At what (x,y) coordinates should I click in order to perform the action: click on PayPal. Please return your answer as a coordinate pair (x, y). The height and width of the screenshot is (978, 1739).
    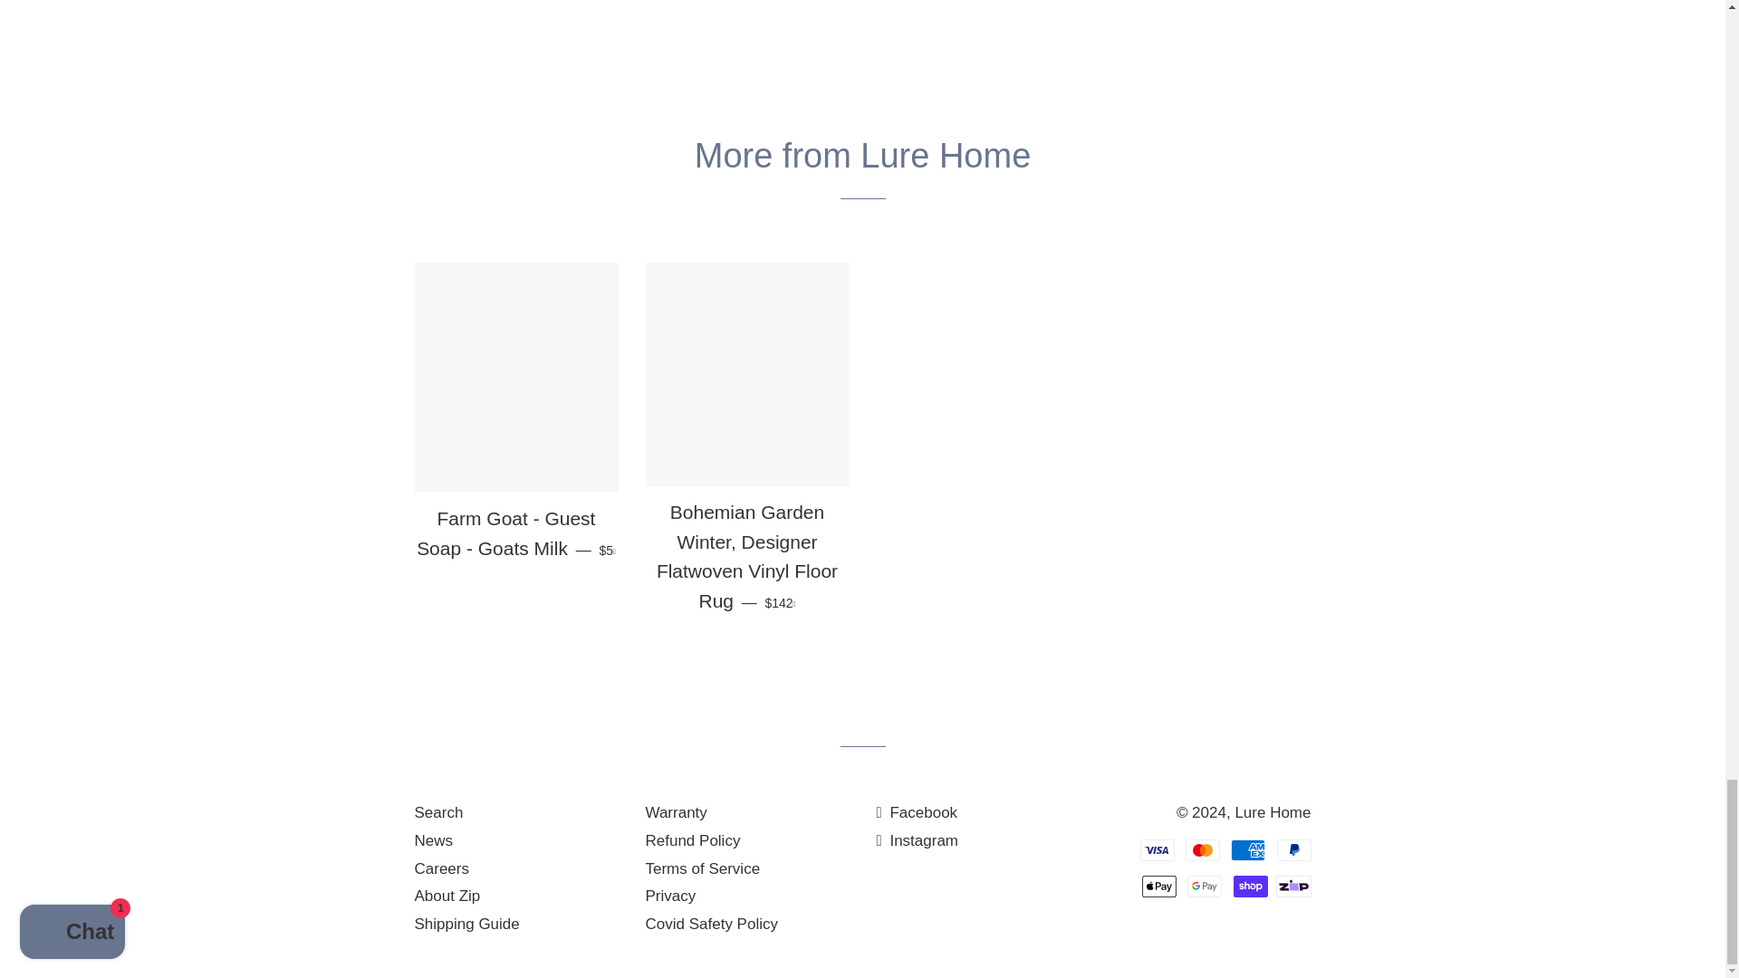
    Looking at the image, I should click on (1293, 849).